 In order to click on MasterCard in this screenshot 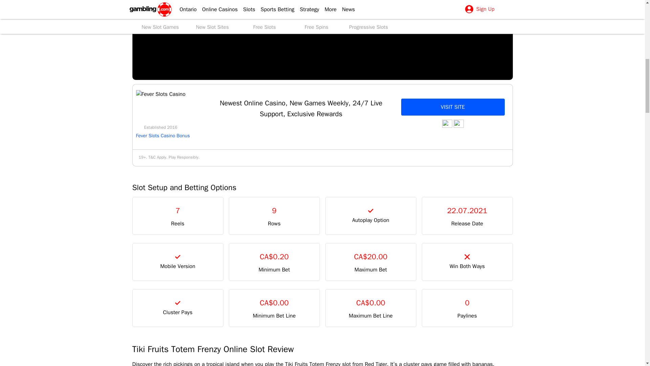, I will do `click(447, 123)`.